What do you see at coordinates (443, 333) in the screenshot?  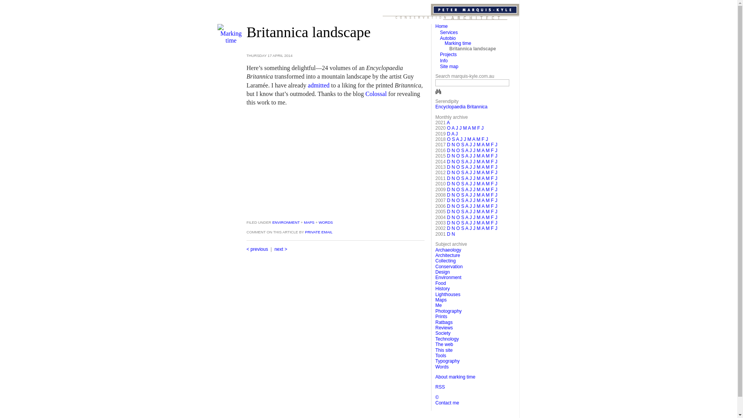 I see `Society` at bounding box center [443, 333].